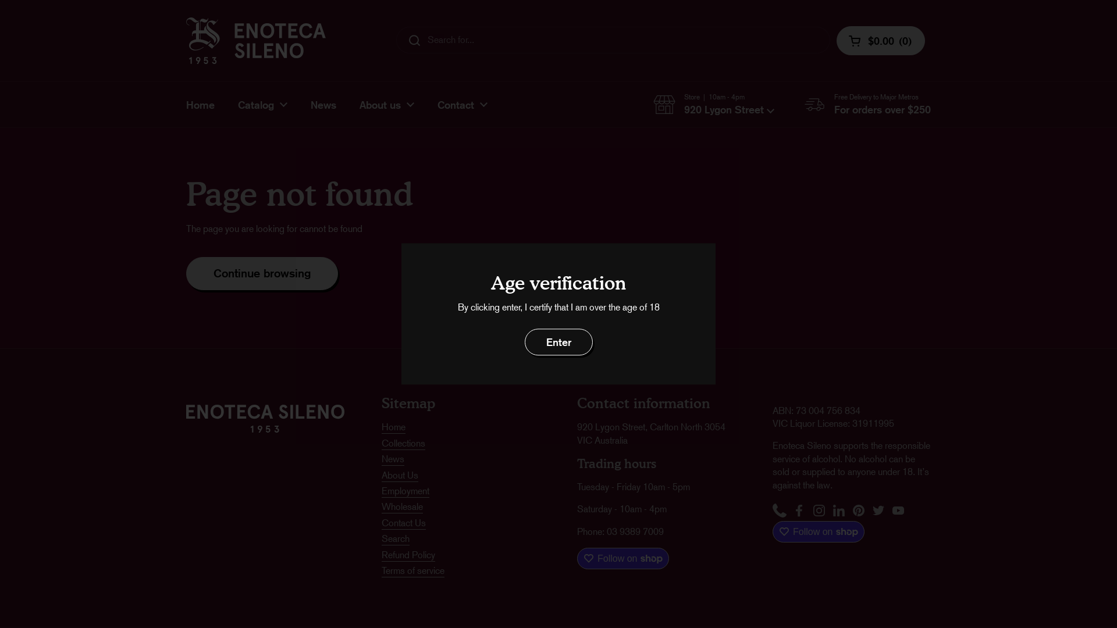 The width and height of the screenshot is (1117, 628). Describe the element at coordinates (396, 540) in the screenshot. I see `Search` at that location.